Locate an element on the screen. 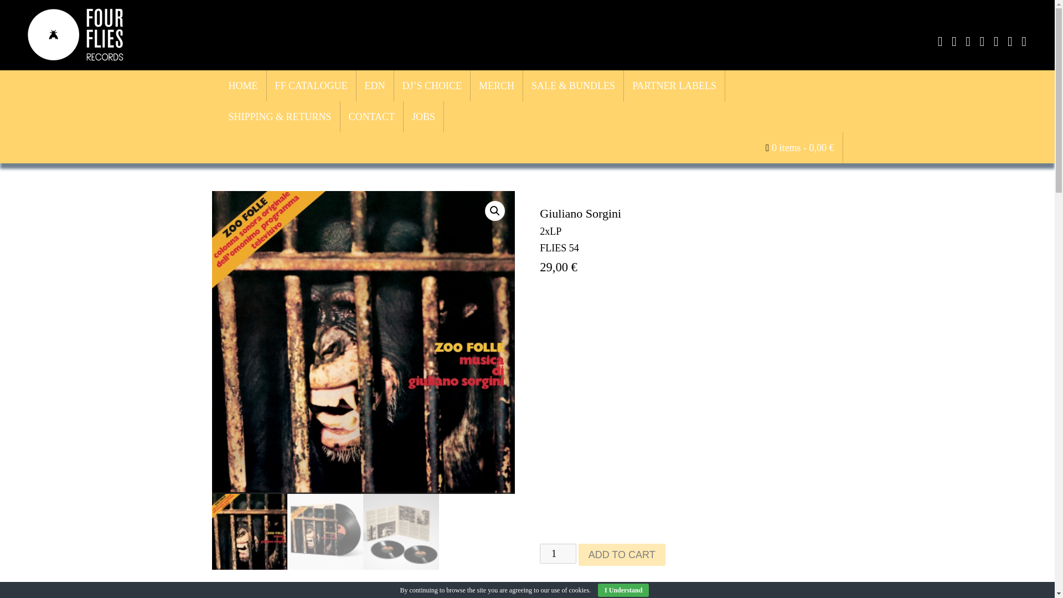 This screenshot has width=1063, height=598. Start shopping is located at coordinates (799, 147).